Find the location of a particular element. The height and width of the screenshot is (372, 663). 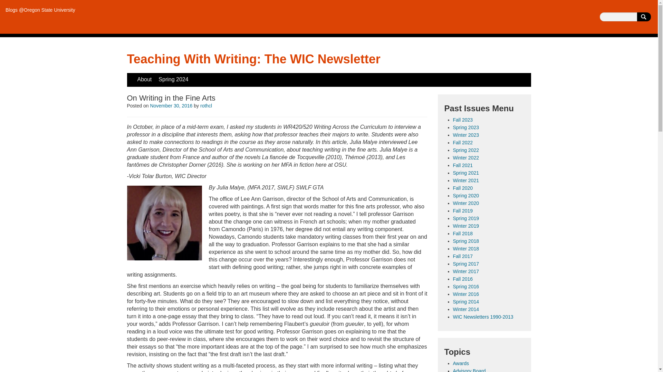

Fall 2021 is located at coordinates (463, 165).